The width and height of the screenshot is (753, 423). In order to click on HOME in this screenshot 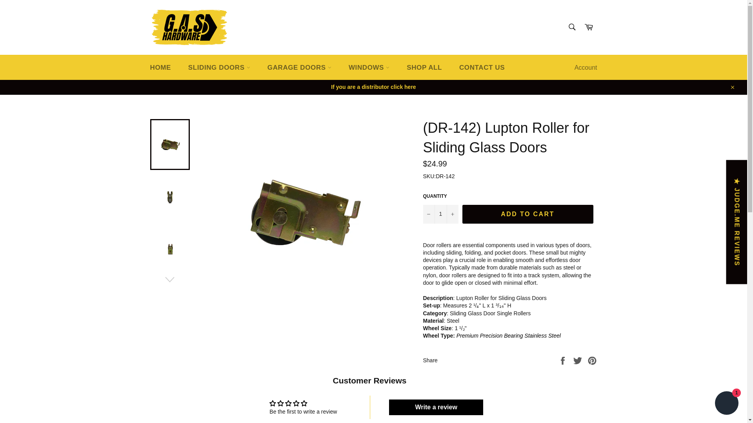, I will do `click(160, 67)`.